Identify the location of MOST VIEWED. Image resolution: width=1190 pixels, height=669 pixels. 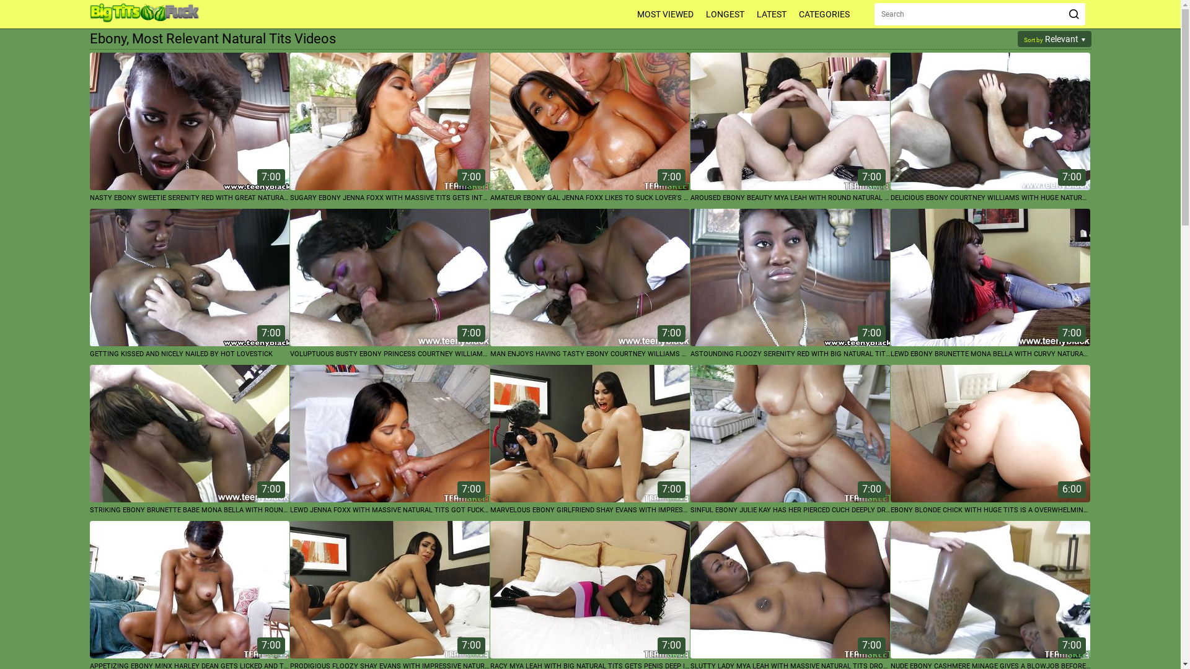
(665, 14).